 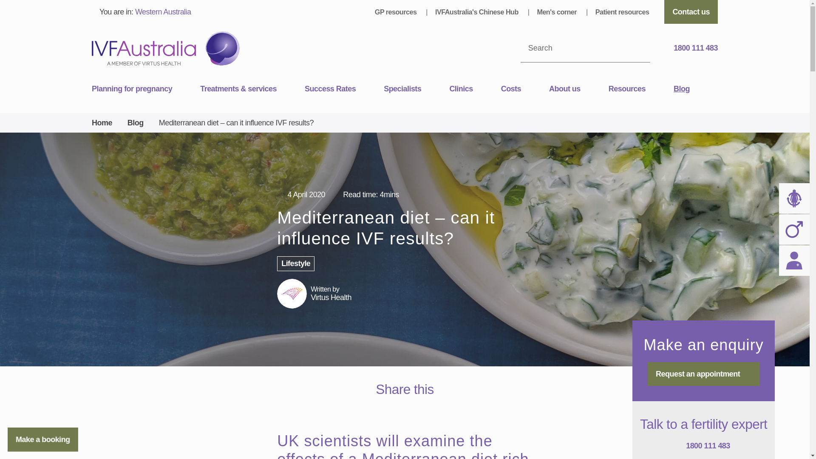 I want to click on Opens in a new tab, so click(x=433, y=407).